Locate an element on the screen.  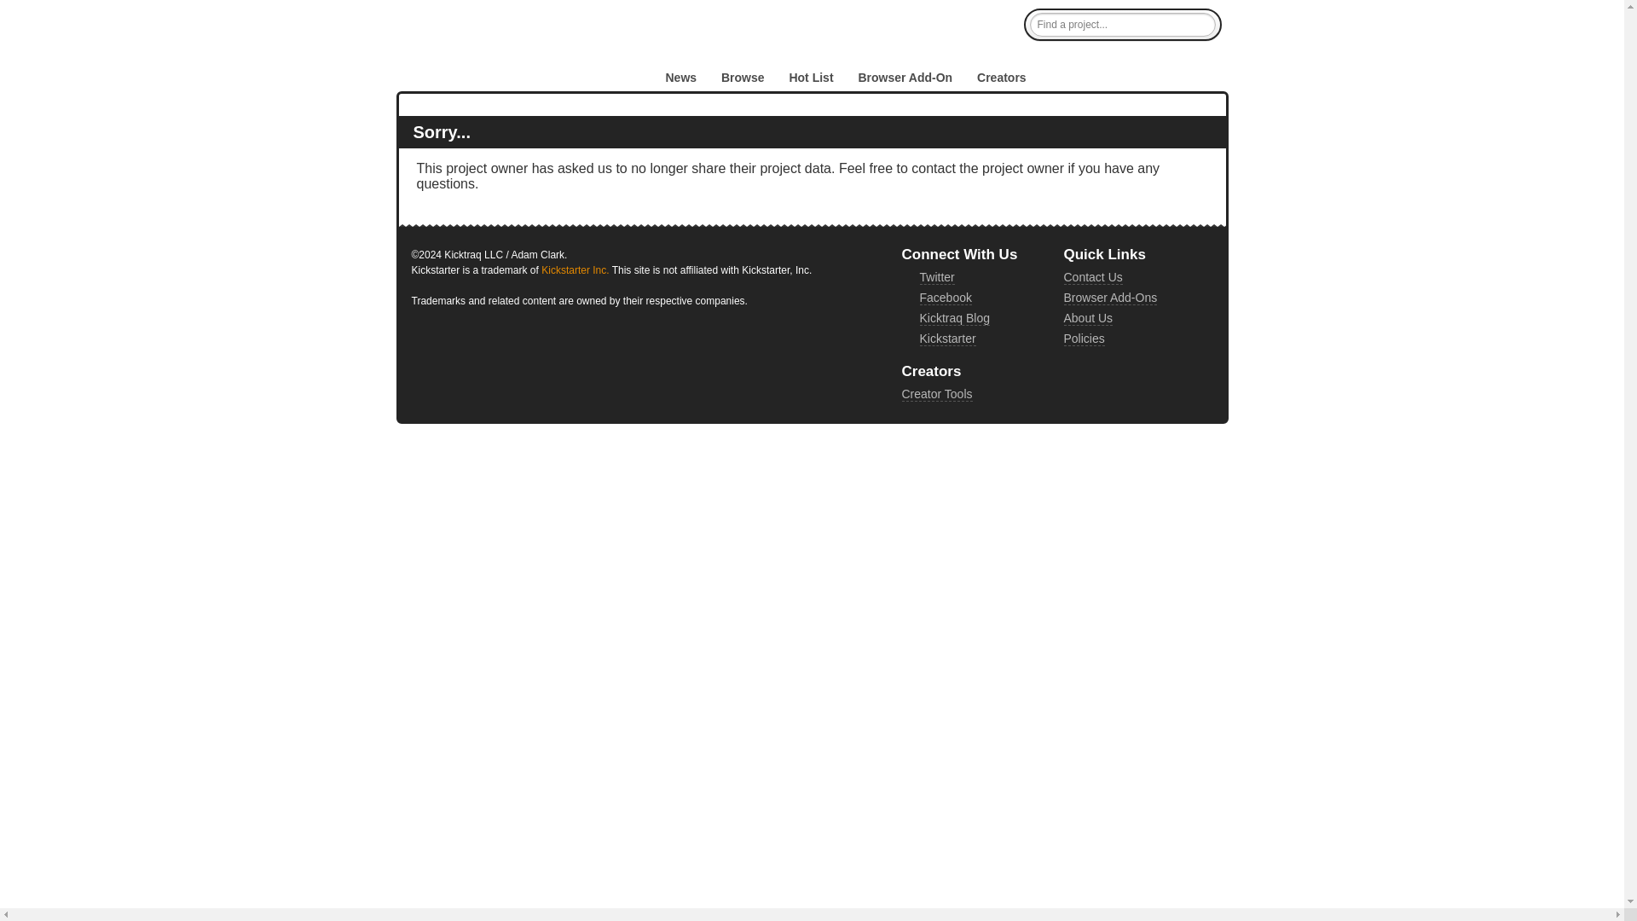
Find a project... is located at coordinates (1122, 25).